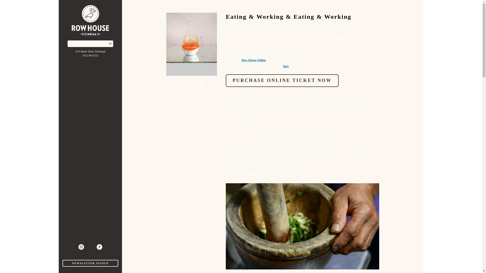 This screenshot has height=273, width=486. What do you see at coordinates (282, 80) in the screenshot?
I see `PURCHASE ONLINE TICKET NOW` at bounding box center [282, 80].